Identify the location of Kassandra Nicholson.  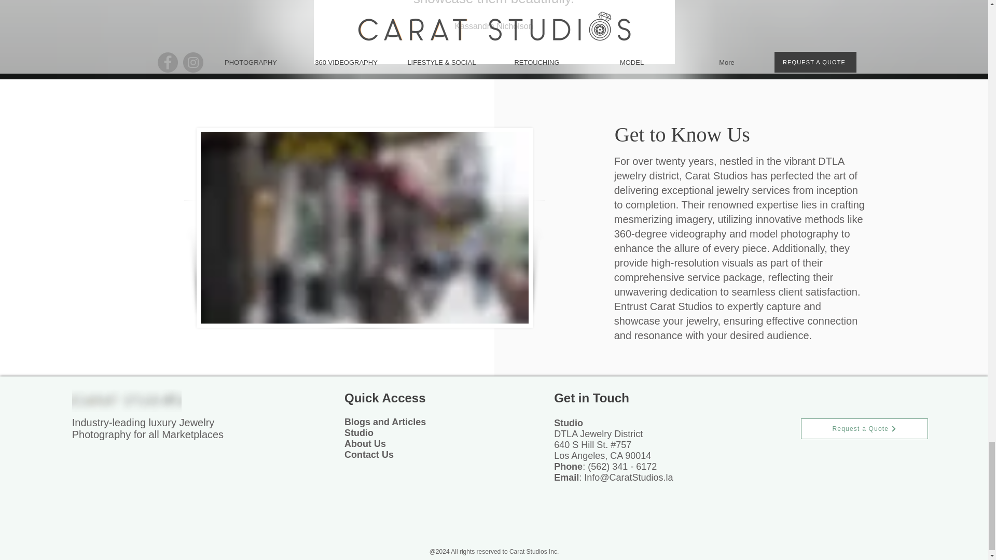
(493, 26).